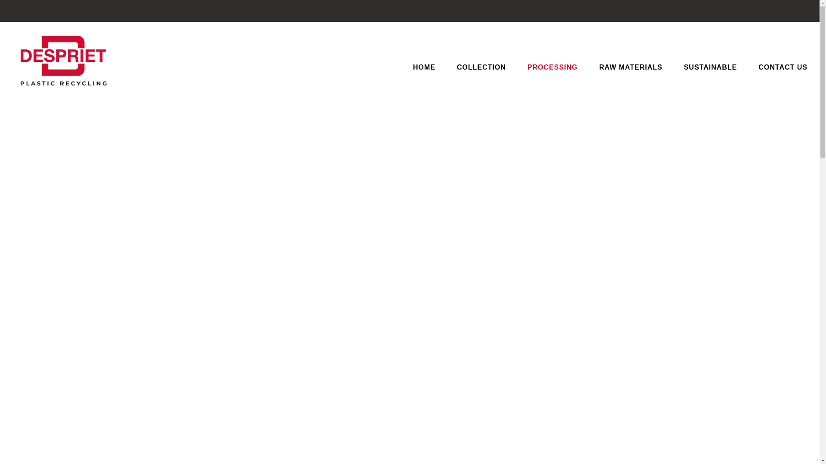 This screenshot has width=826, height=464. What do you see at coordinates (481, 69) in the screenshot?
I see `COLLECTION` at bounding box center [481, 69].